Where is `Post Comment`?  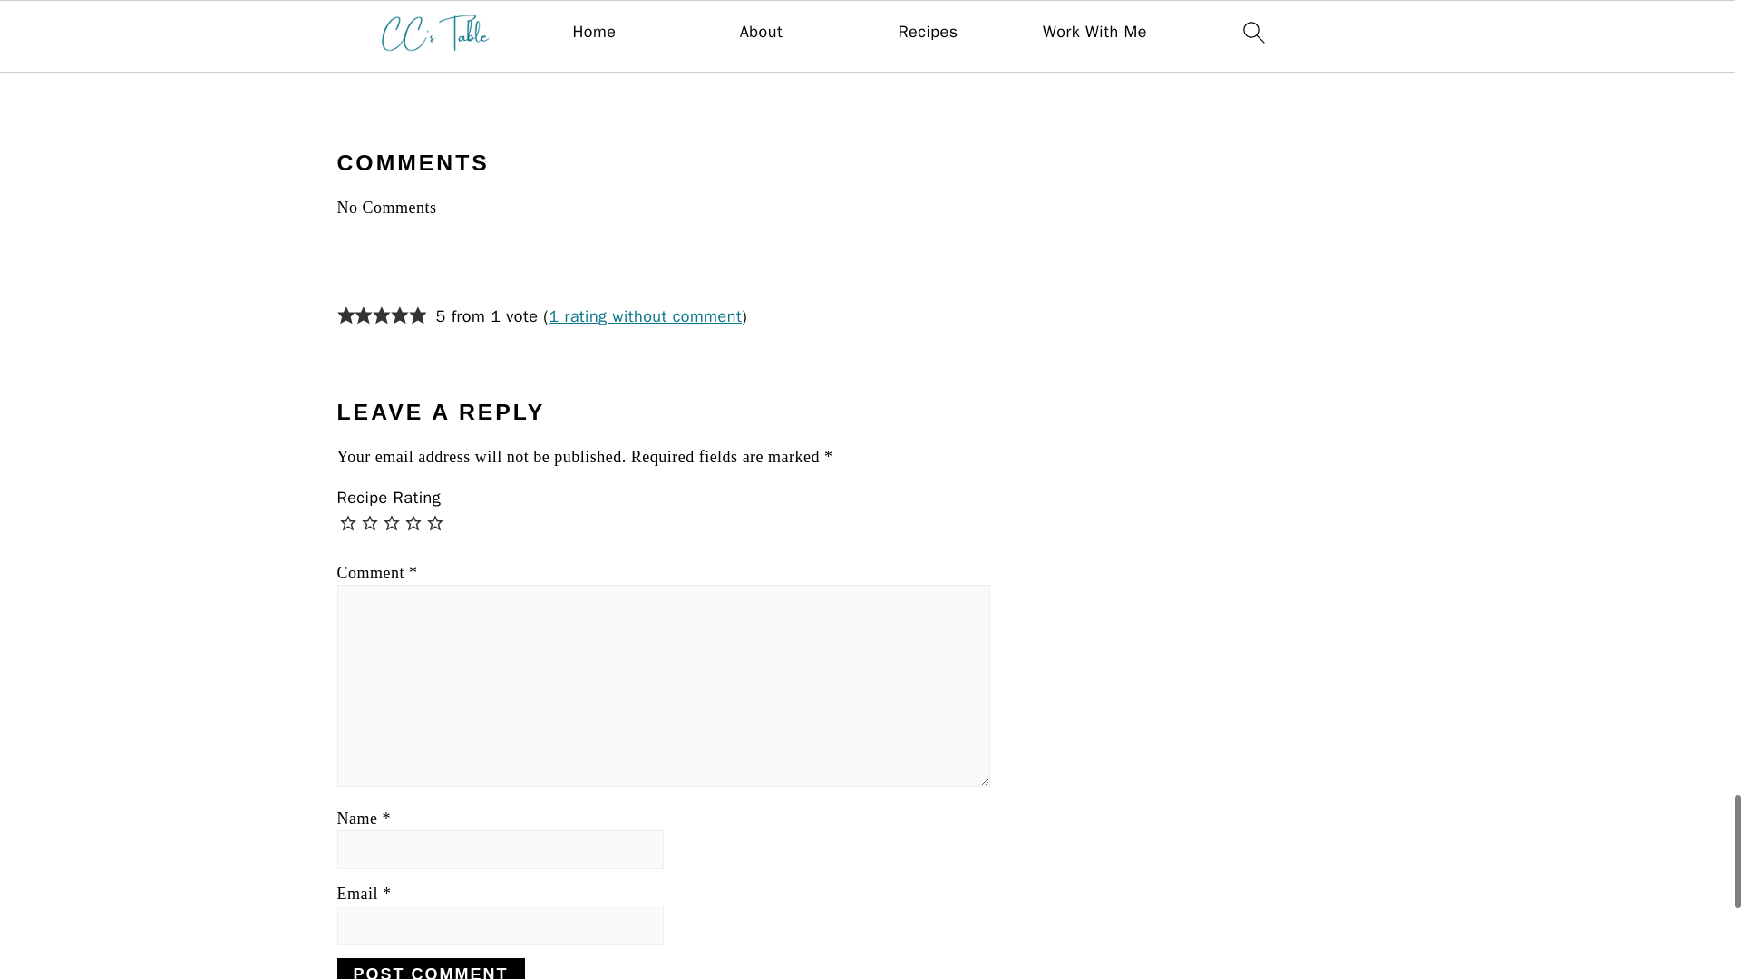
Post Comment is located at coordinates (432, 968).